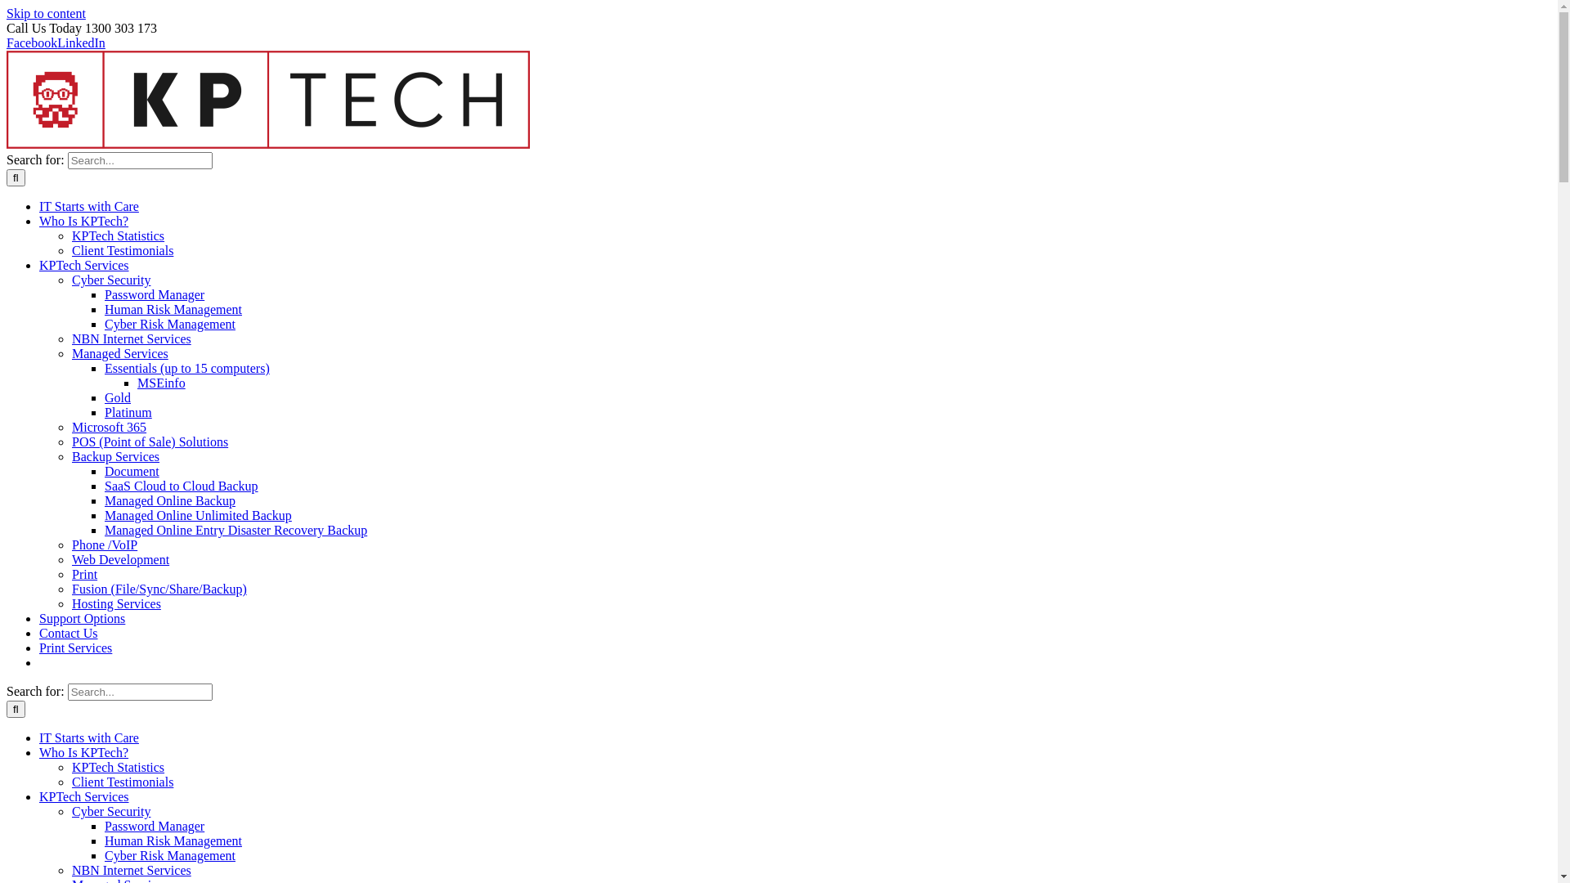  I want to click on Managed Online Backup, so click(170, 500).